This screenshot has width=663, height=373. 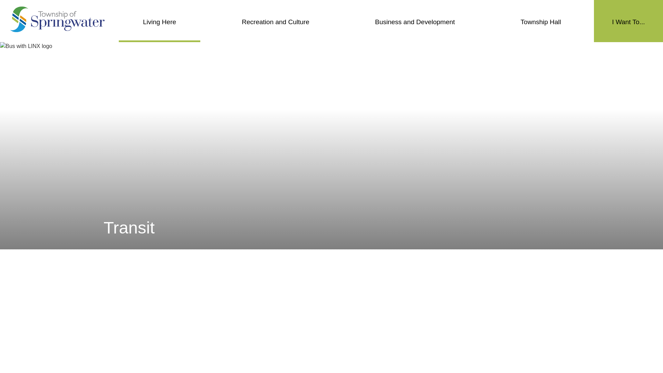 What do you see at coordinates (275, 21) in the screenshot?
I see `Recreation and Culture` at bounding box center [275, 21].